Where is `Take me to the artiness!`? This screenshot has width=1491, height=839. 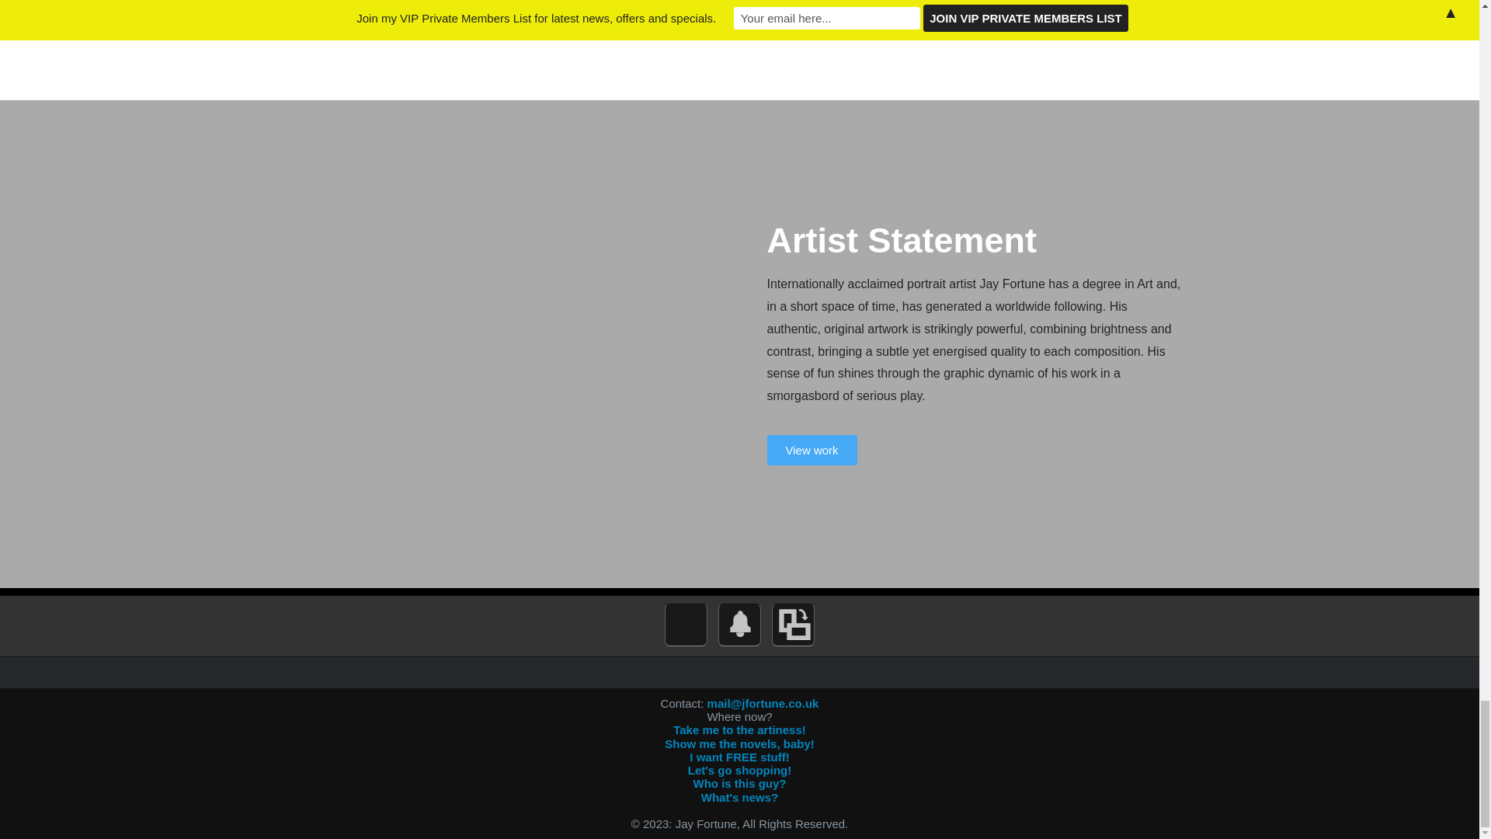 Take me to the artiness! is located at coordinates (739, 729).